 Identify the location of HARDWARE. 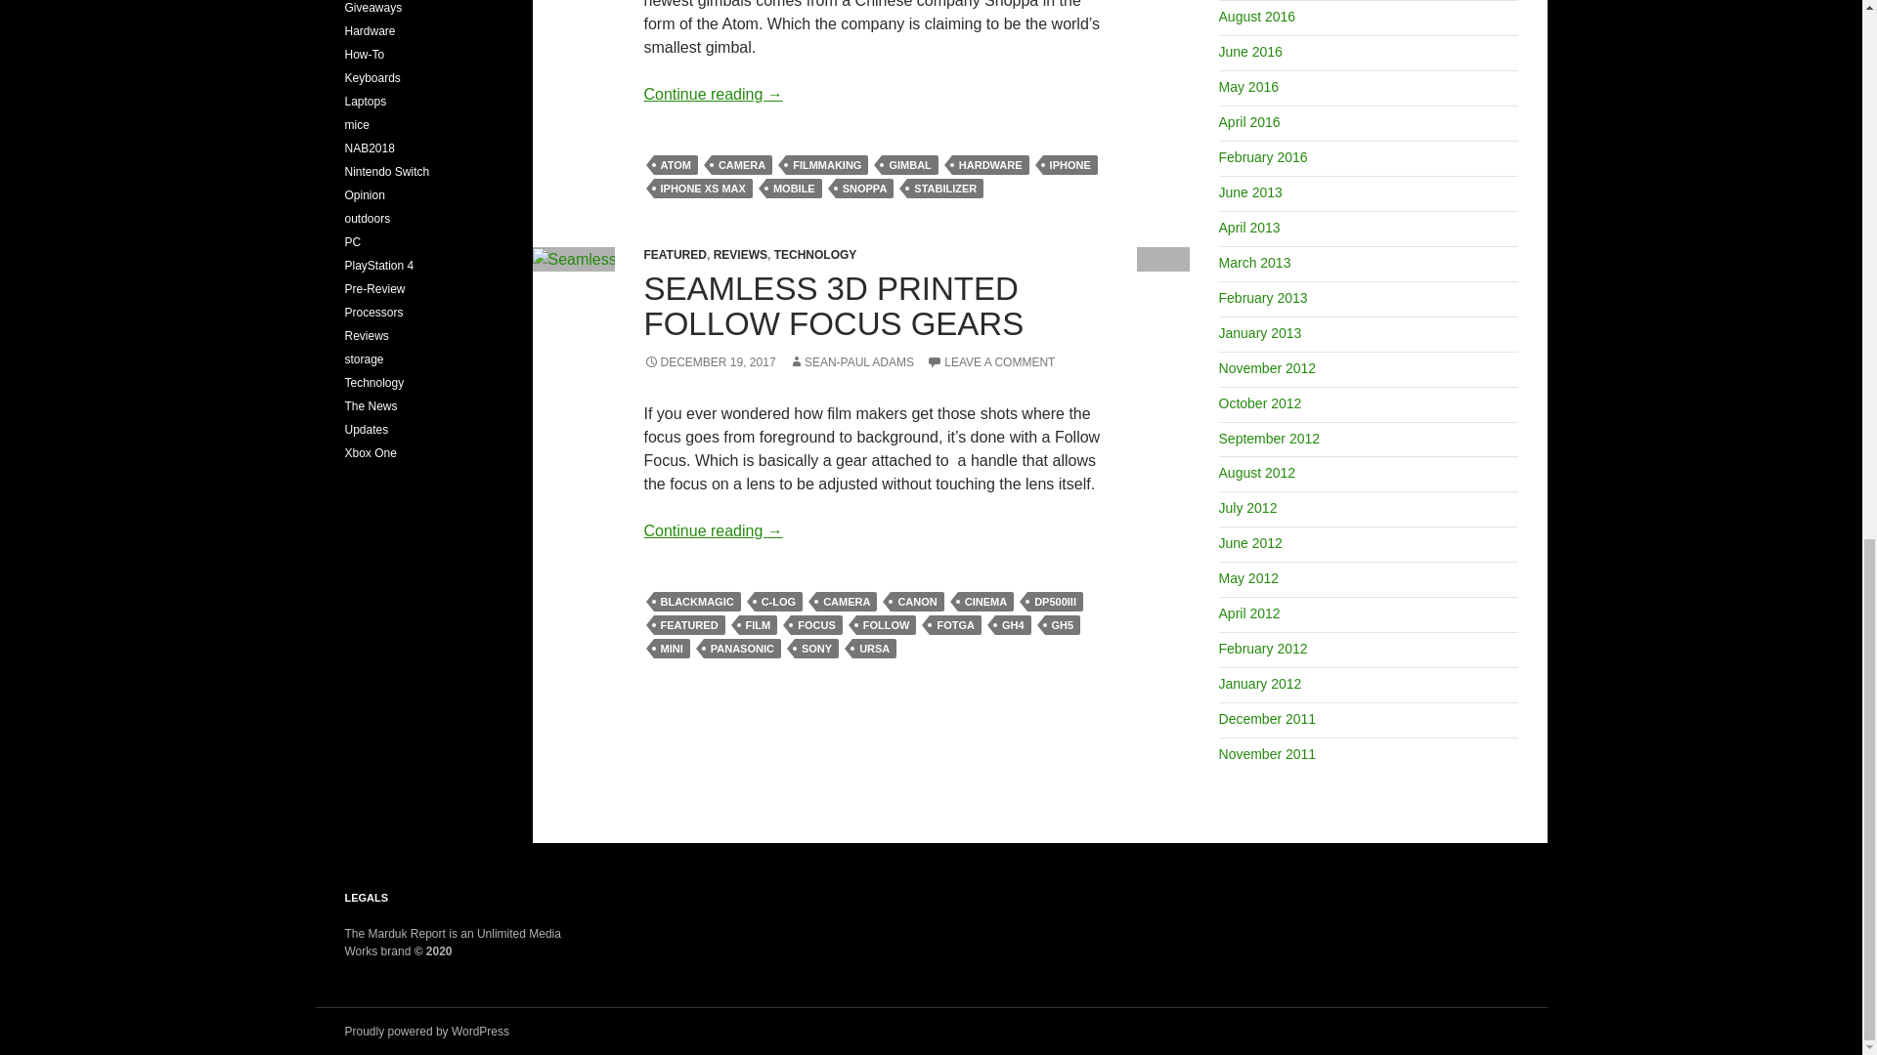
(989, 164).